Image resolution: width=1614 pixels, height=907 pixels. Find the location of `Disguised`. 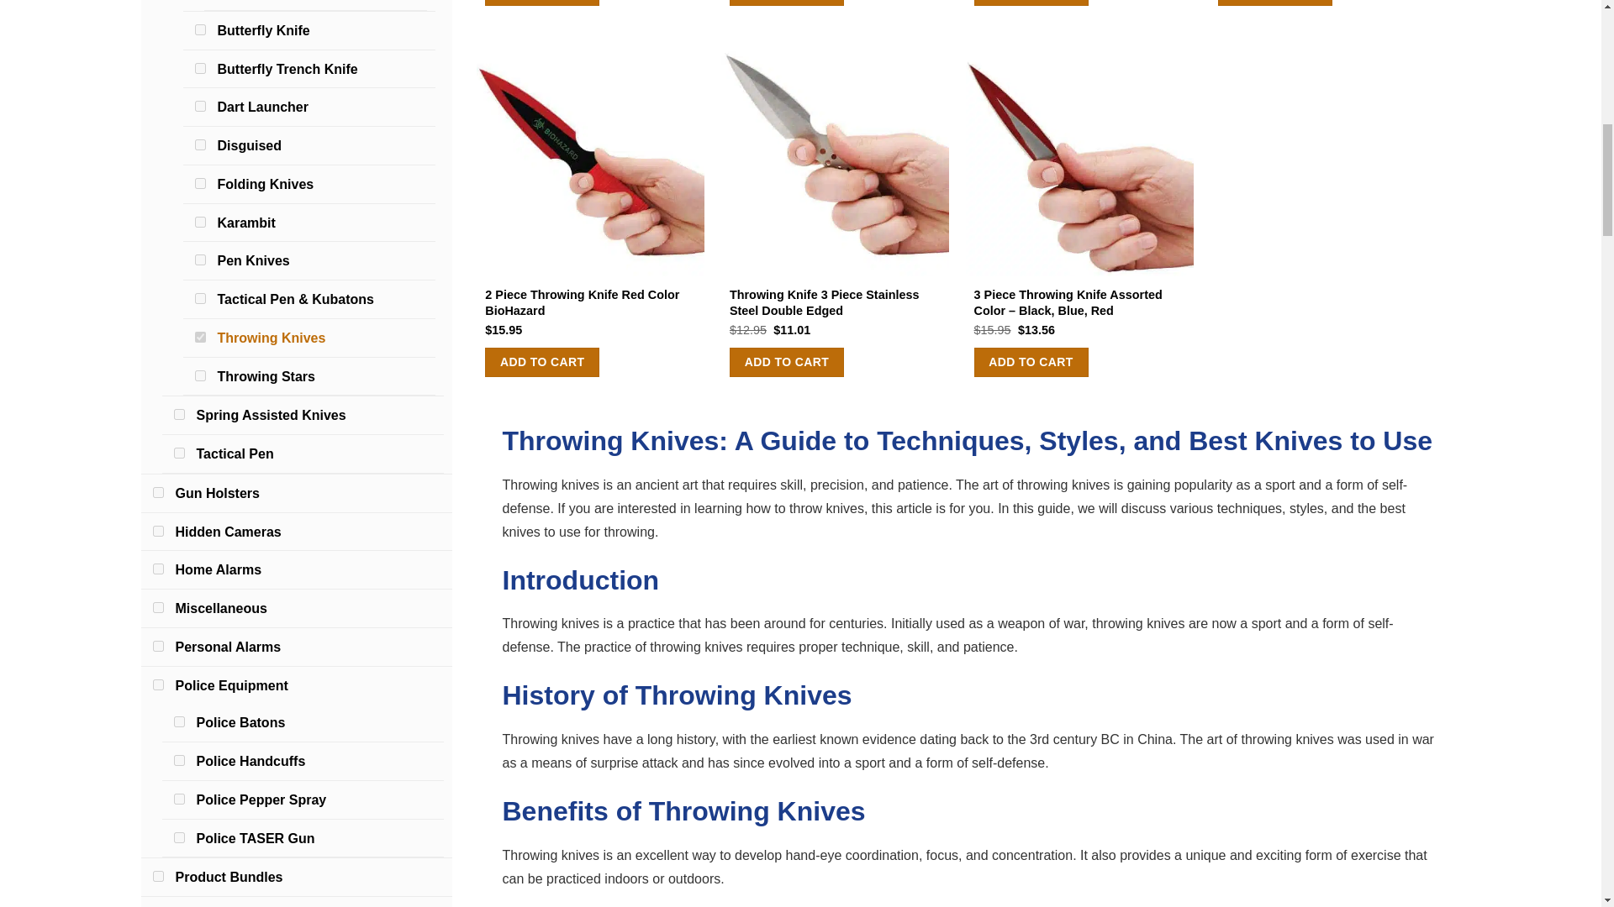

Disguised is located at coordinates (249, 146).